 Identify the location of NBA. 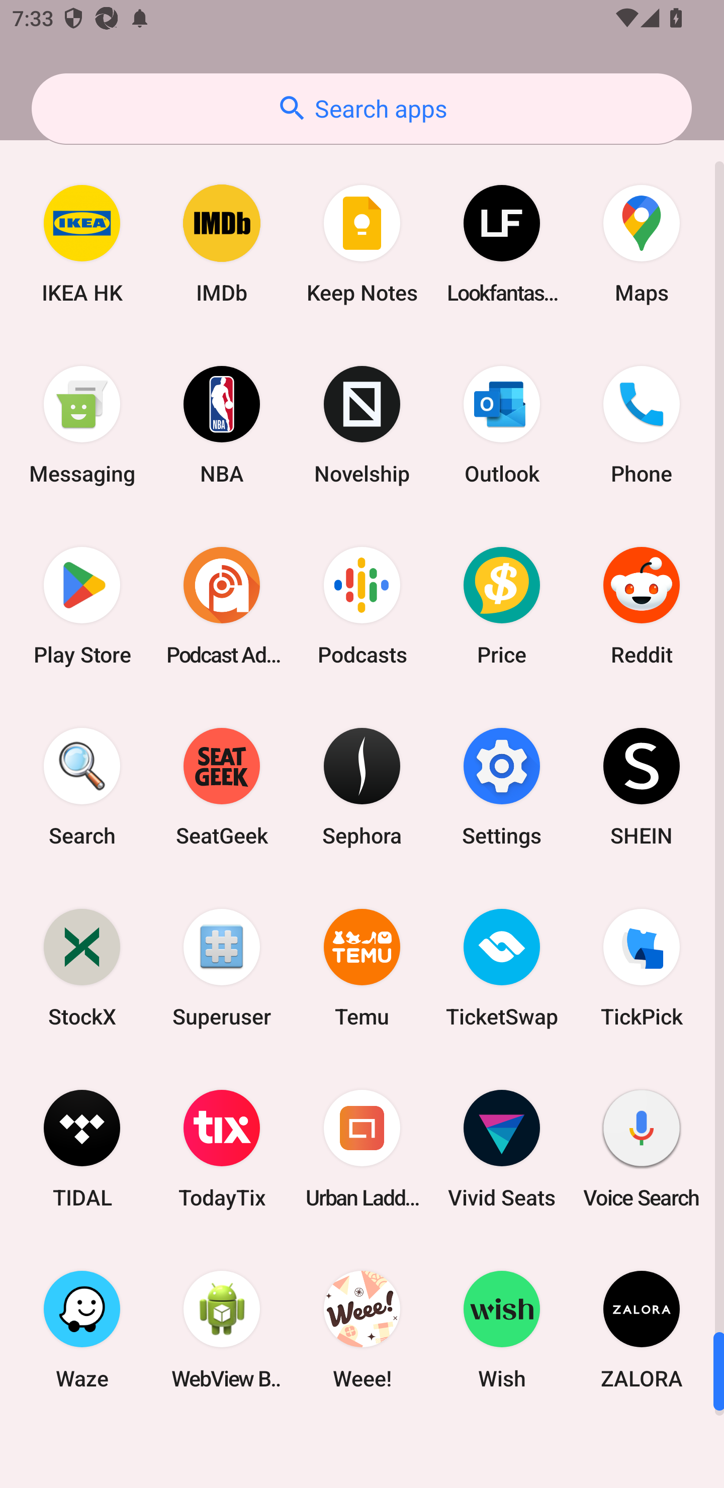
(222, 425).